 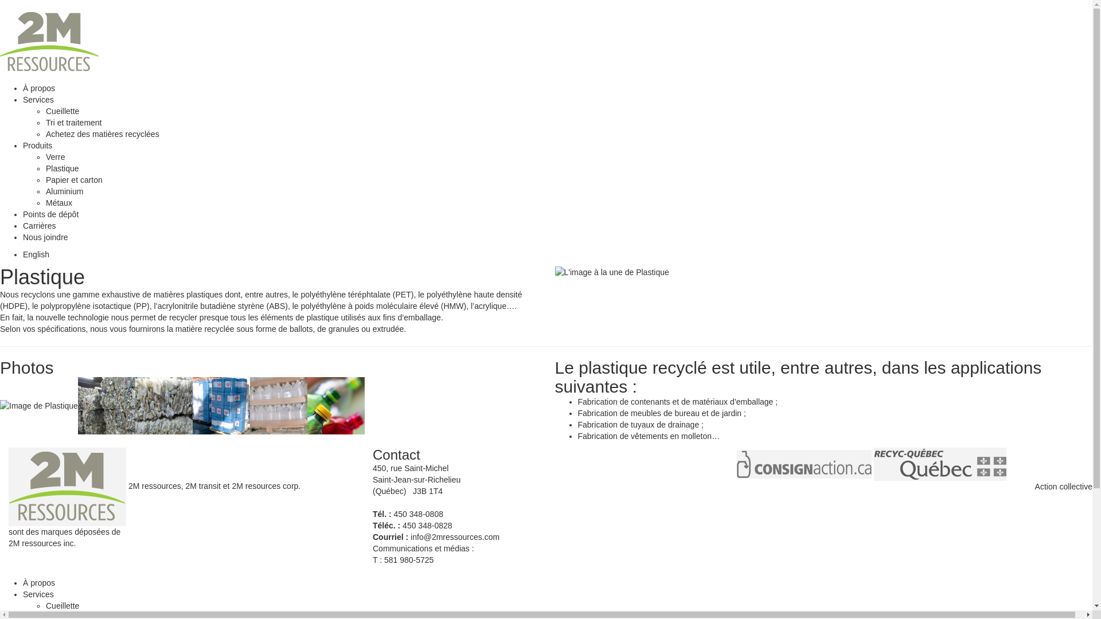 I want to click on info@2mressources.com, so click(x=455, y=537).